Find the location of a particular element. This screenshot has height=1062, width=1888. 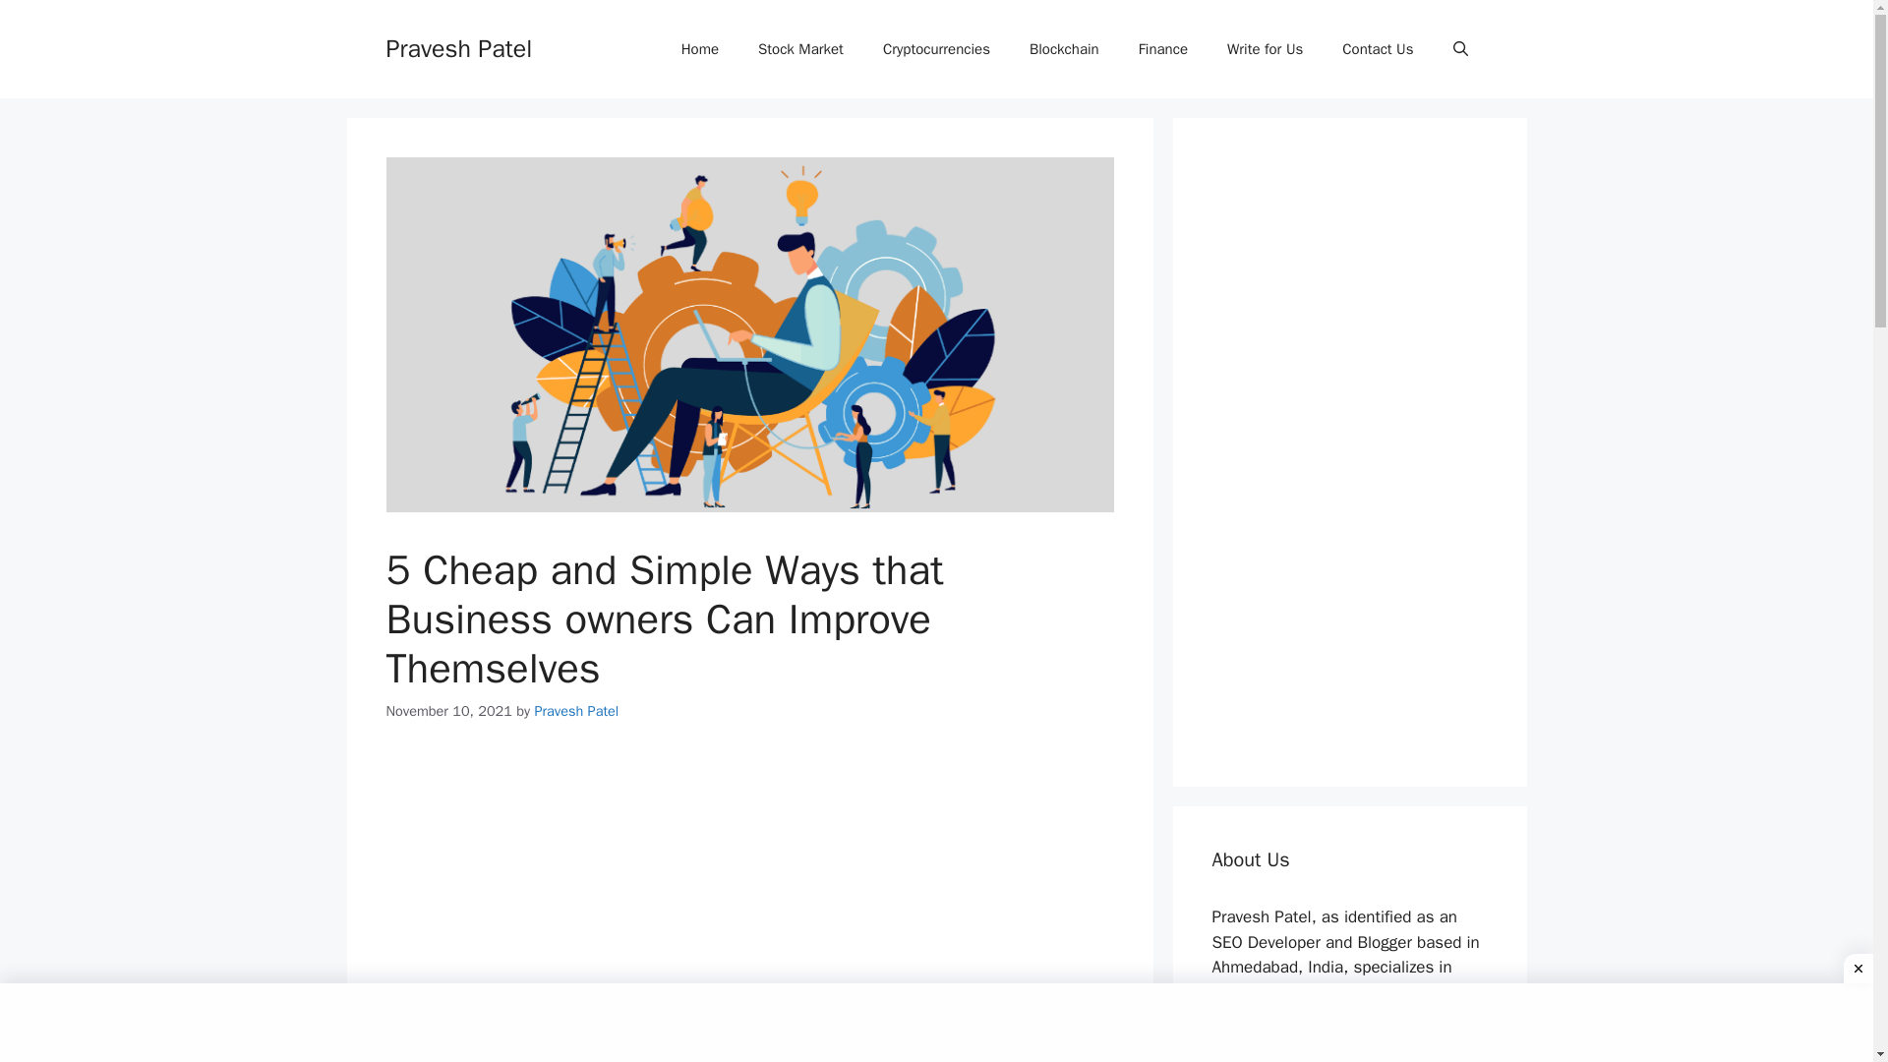

Finance is located at coordinates (1163, 49).